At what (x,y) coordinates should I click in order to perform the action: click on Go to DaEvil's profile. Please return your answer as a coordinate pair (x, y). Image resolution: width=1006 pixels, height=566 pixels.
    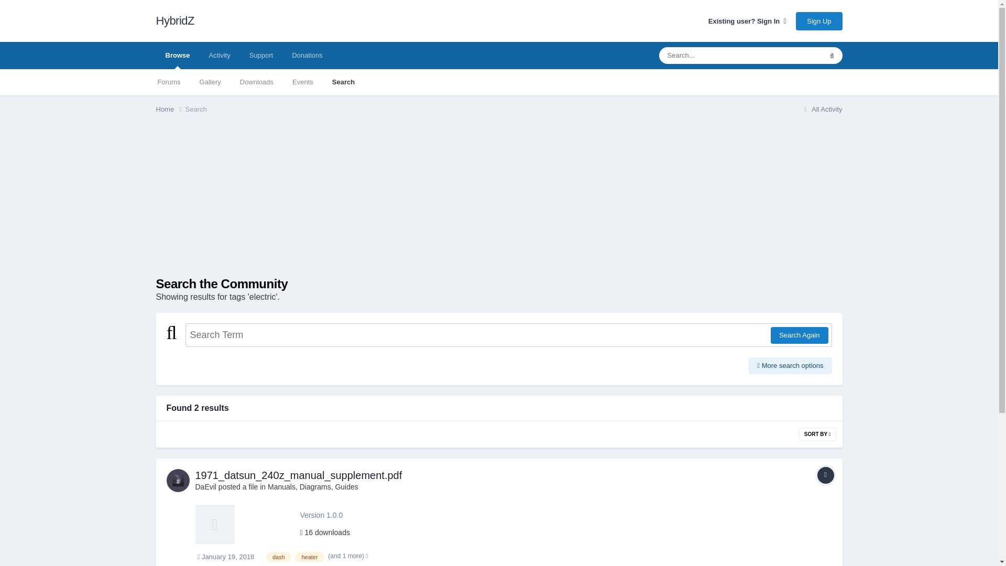
    Looking at the image, I should click on (205, 487).